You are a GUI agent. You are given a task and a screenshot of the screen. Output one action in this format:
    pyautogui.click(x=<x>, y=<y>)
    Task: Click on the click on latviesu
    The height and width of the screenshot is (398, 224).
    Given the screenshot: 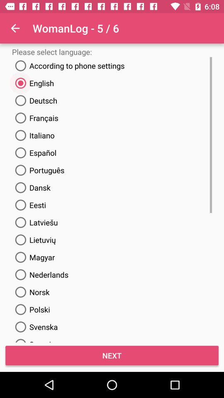 What is the action you would take?
    pyautogui.click(x=35, y=222)
    